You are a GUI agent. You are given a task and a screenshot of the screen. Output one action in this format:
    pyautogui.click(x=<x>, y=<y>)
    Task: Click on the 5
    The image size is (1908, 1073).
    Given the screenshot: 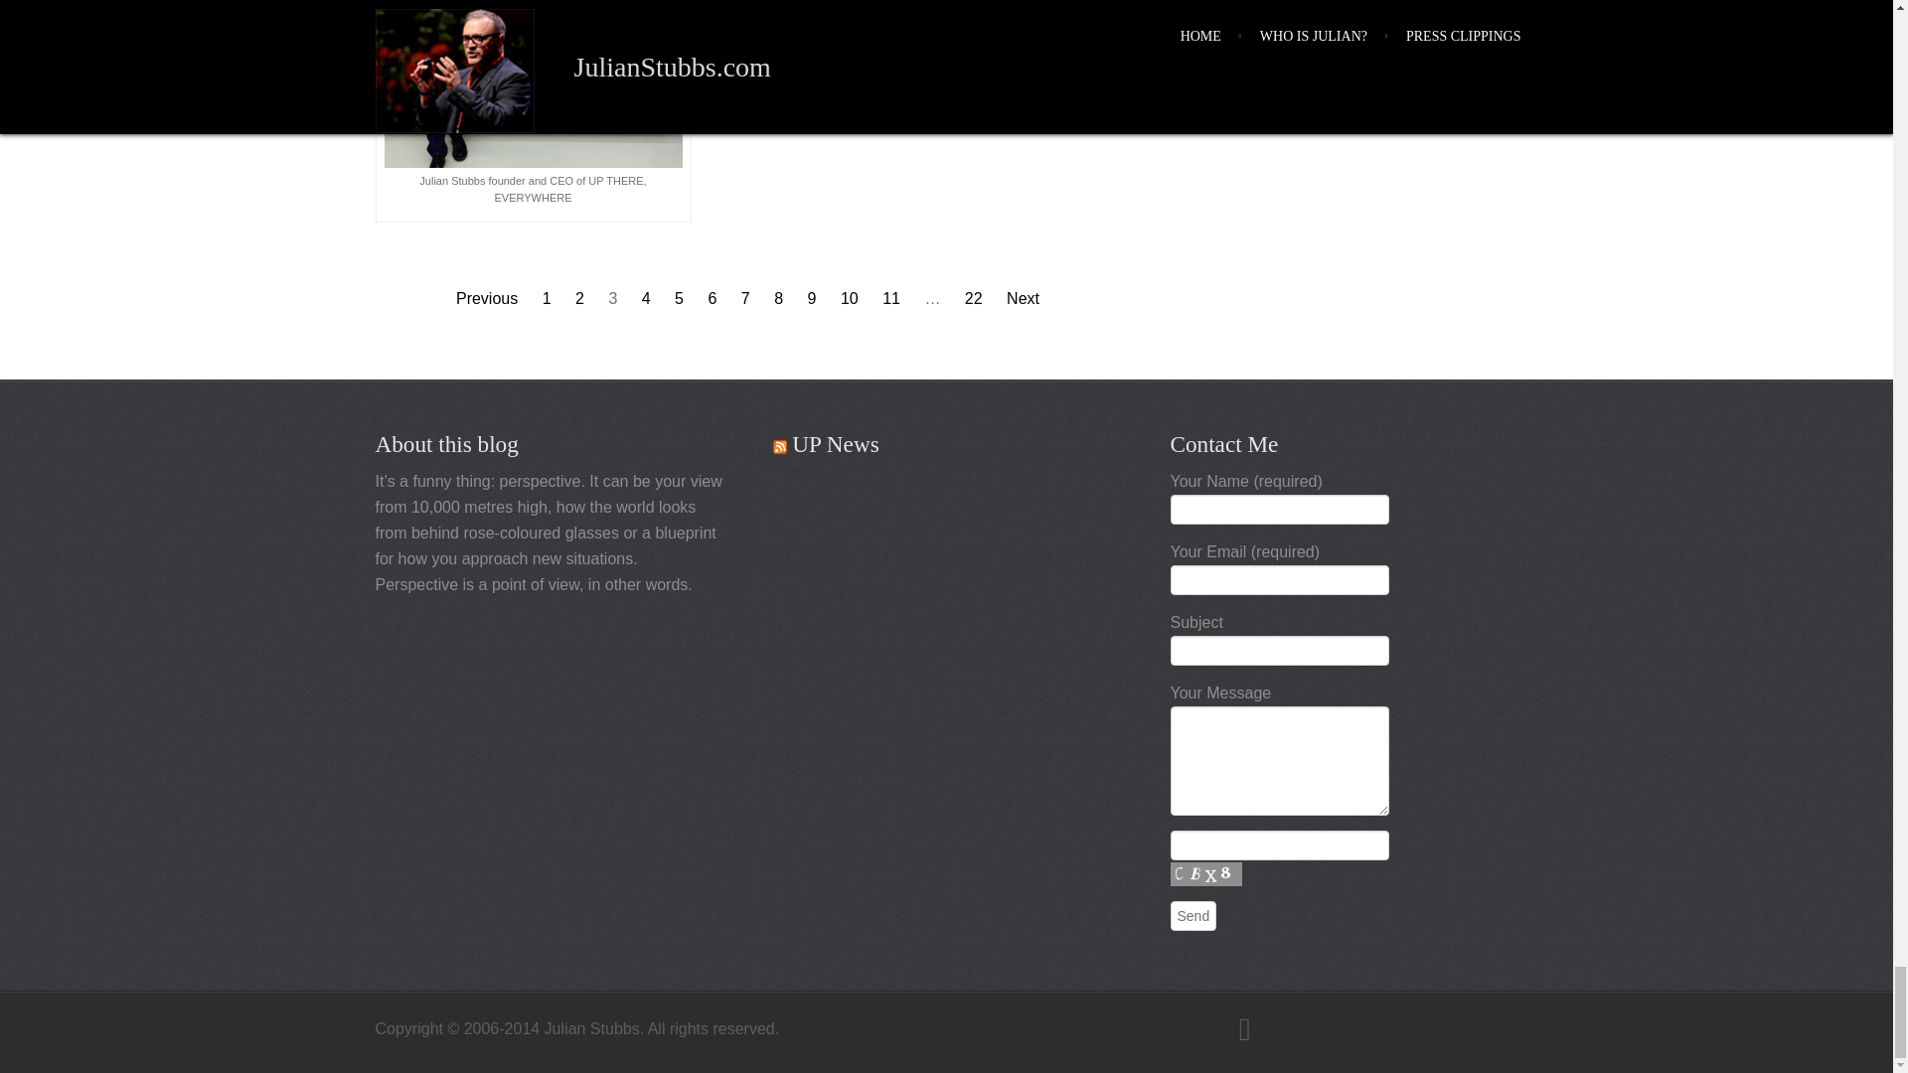 What is the action you would take?
    pyautogui.click(x=679, y=298)
    